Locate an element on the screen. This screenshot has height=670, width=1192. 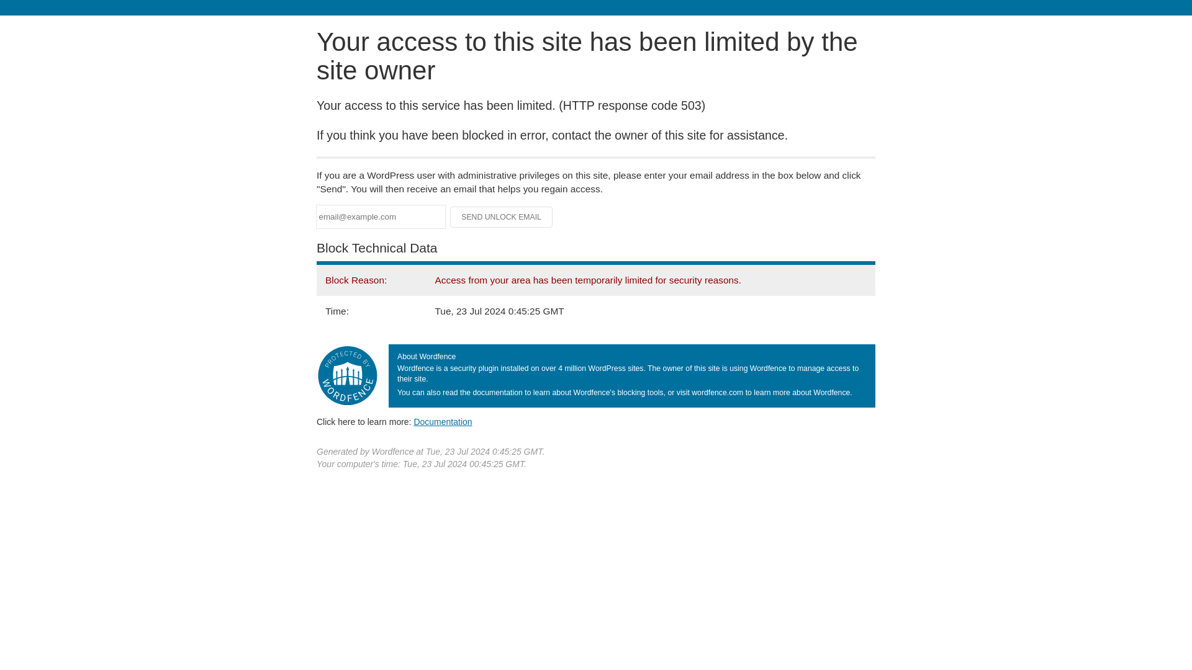
Documentation is located at coordinates (443, 421).